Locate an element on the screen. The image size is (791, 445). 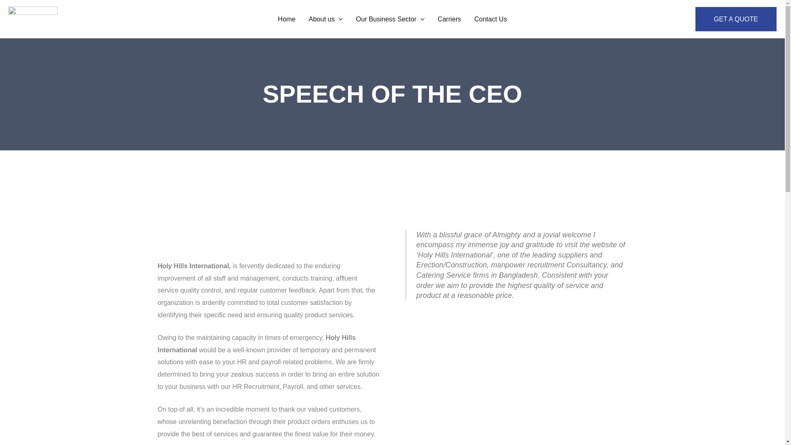
Home is located at coordinates (287, 19).